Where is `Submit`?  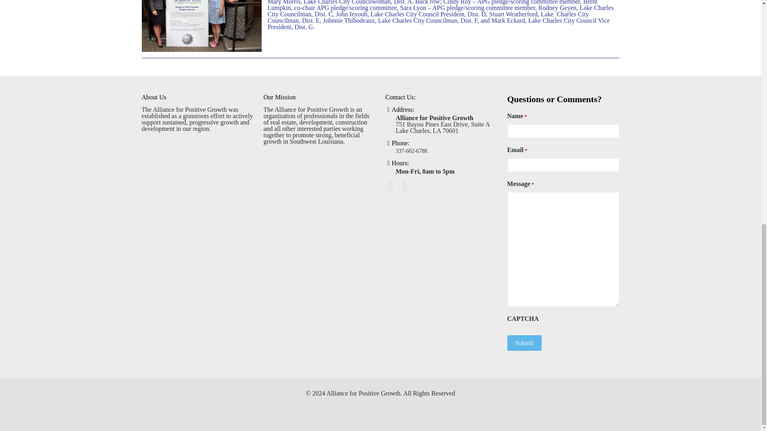
Submit is located at coordinates (524, 343).